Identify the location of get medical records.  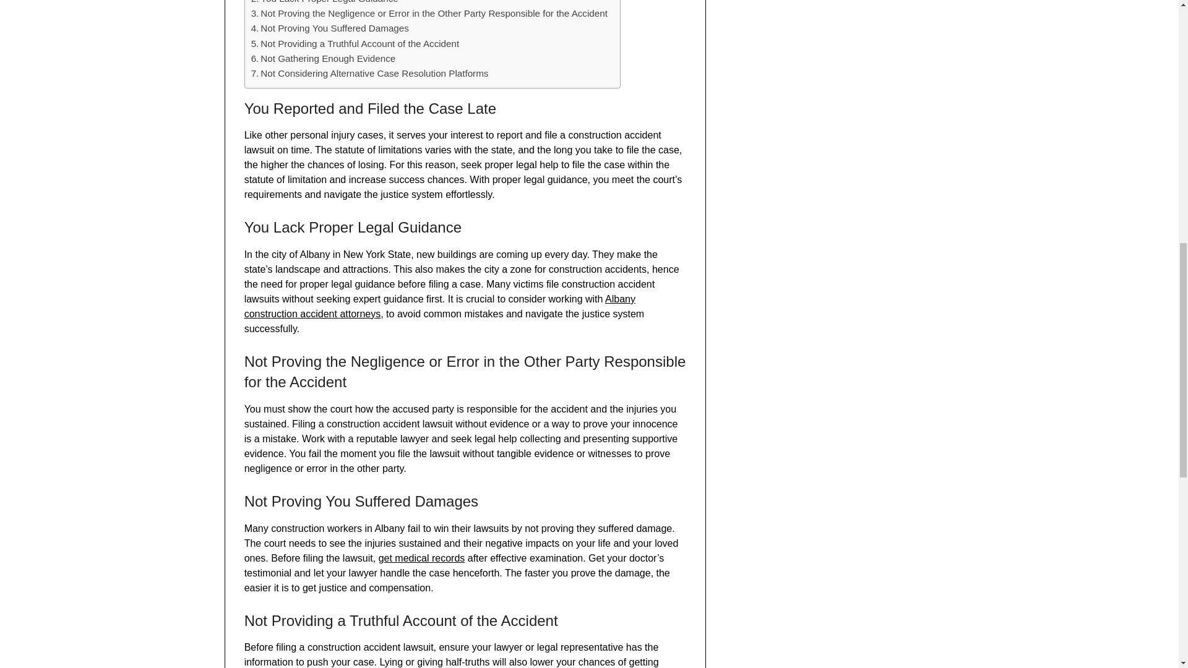
(422, 558).